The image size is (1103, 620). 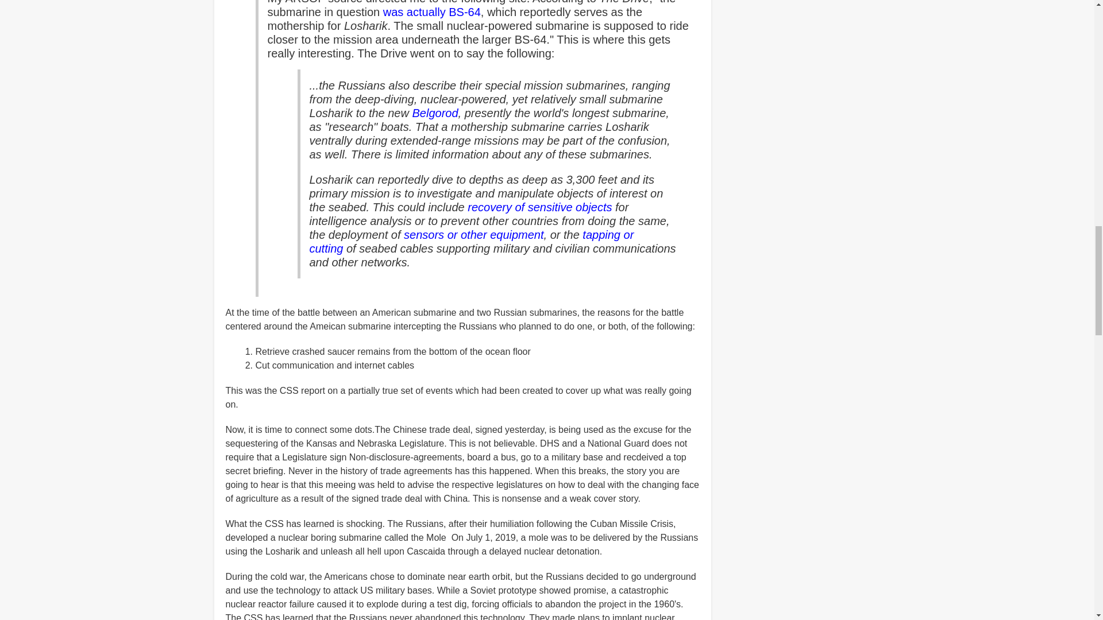 What do you see at coordinates (473, 235) in the screenshot?
I see `sensors or other equipment` at bounding box center [473, 235].